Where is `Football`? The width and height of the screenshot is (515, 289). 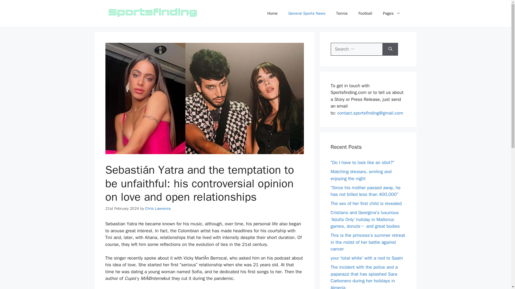
Football is located at coordinates (365, 13).